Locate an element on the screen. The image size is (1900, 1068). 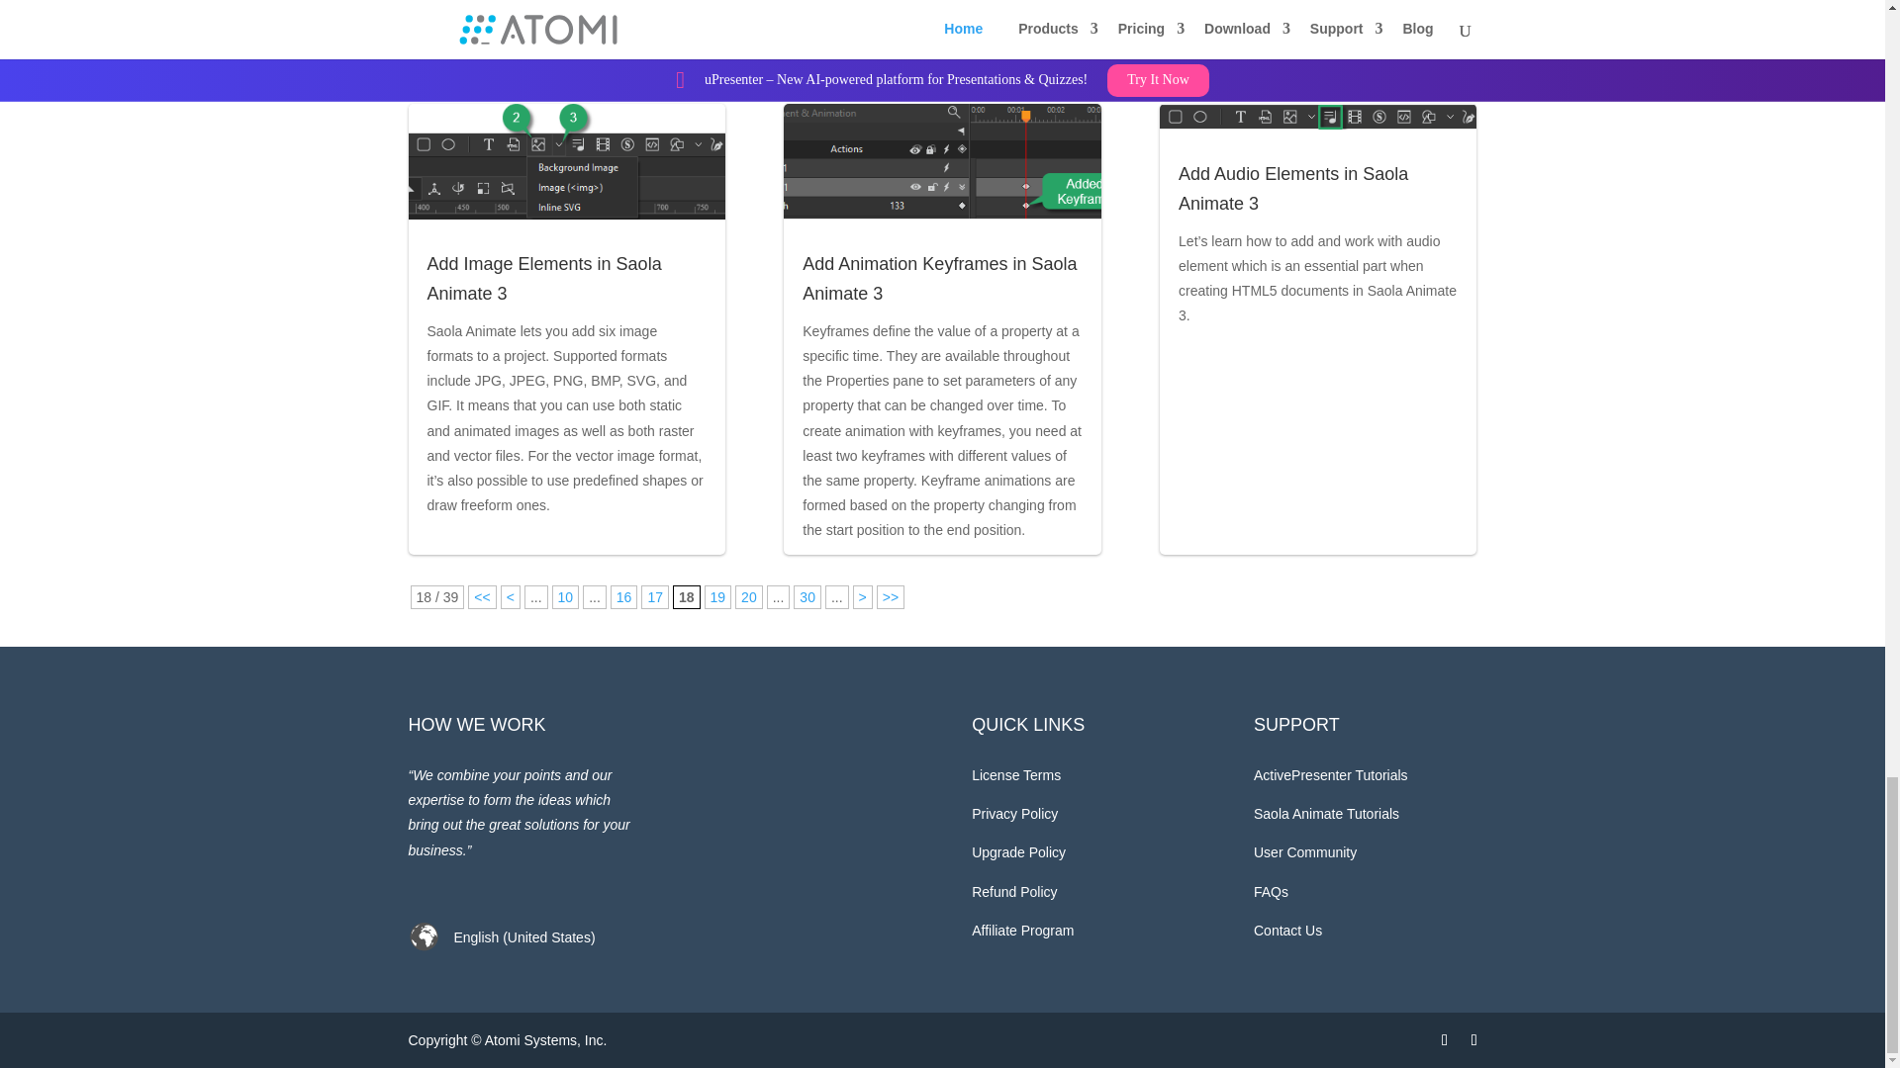
Page 30 is located at coordinates (807, 596).